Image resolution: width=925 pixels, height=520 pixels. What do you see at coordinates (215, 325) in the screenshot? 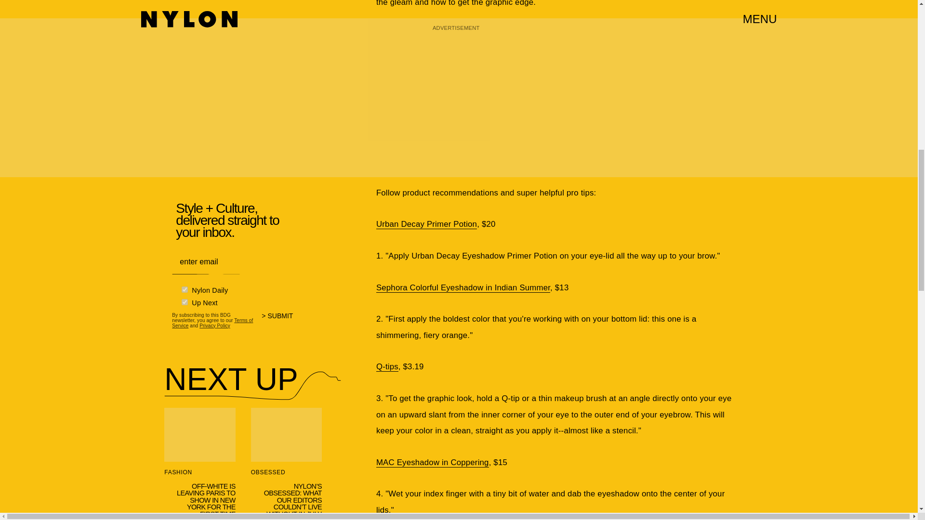
I see `Privacy Policy` at bounding box center [215, 325].